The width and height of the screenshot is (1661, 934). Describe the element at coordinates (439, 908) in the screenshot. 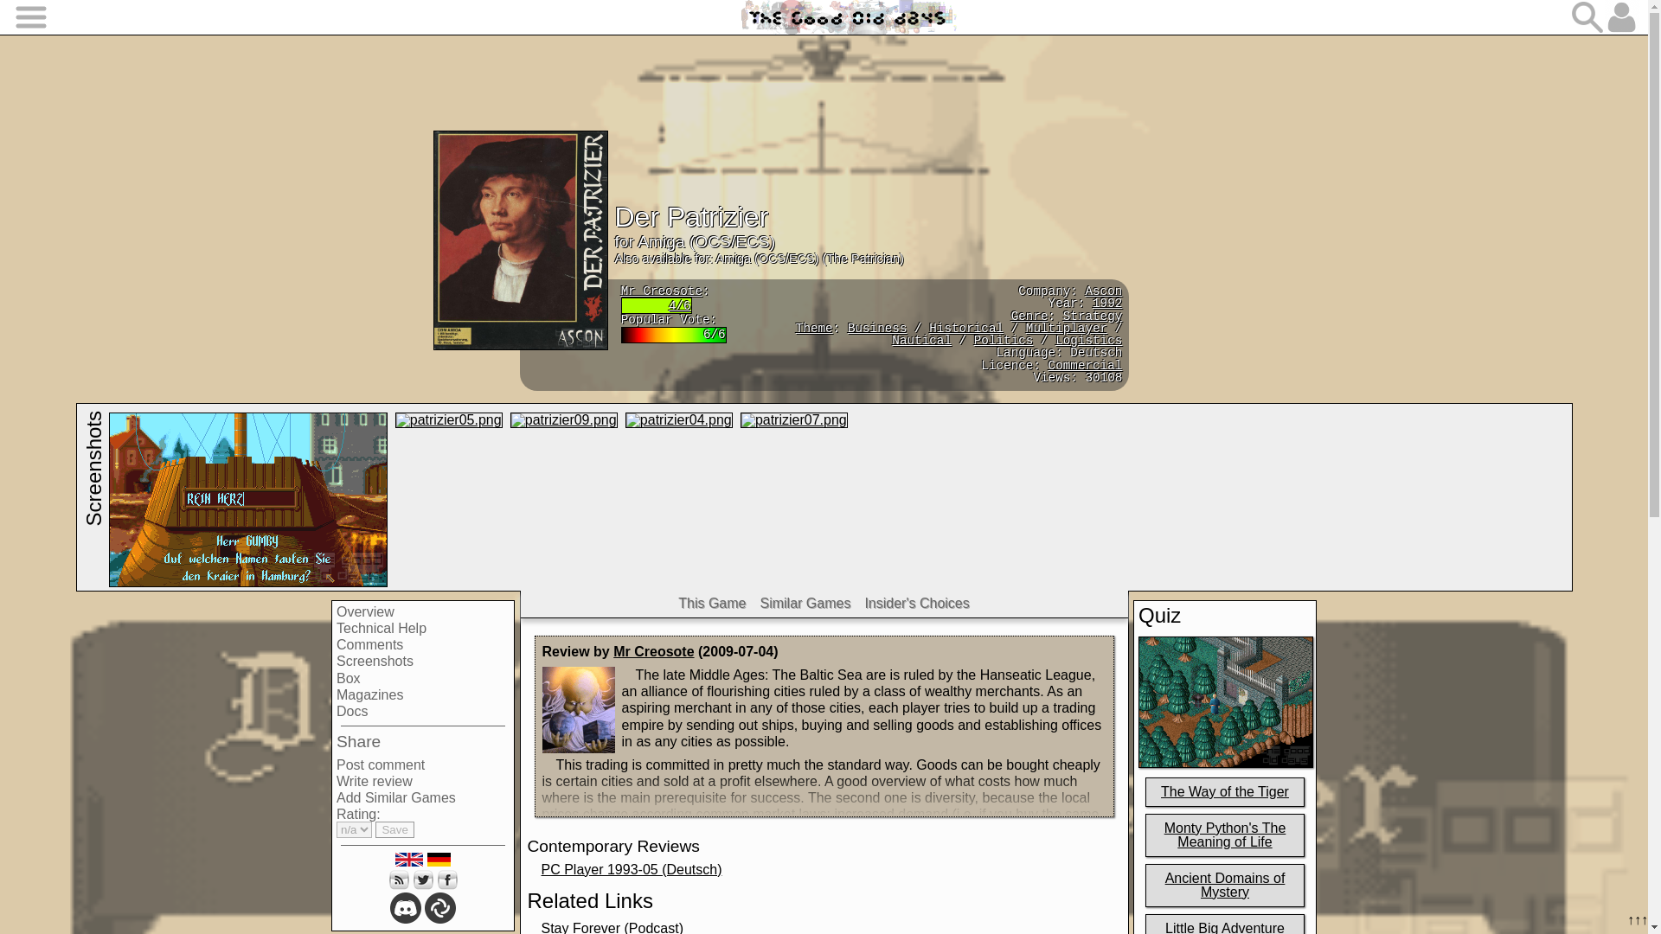

I see `Matrix` at that location.